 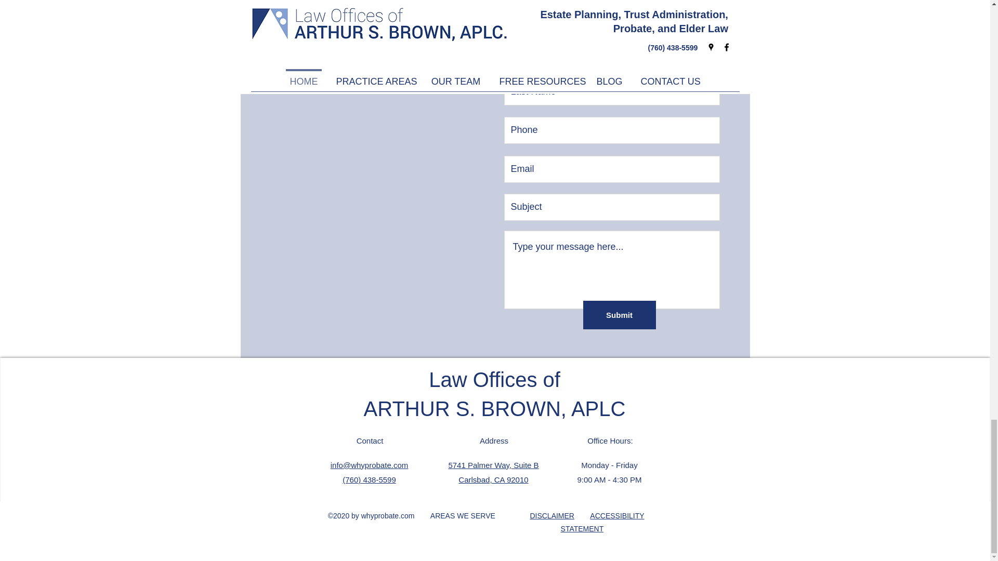 What do you see at coordinates (619, 315) in the screenshot?
I see `Submit` at bounding box center [619, 315].